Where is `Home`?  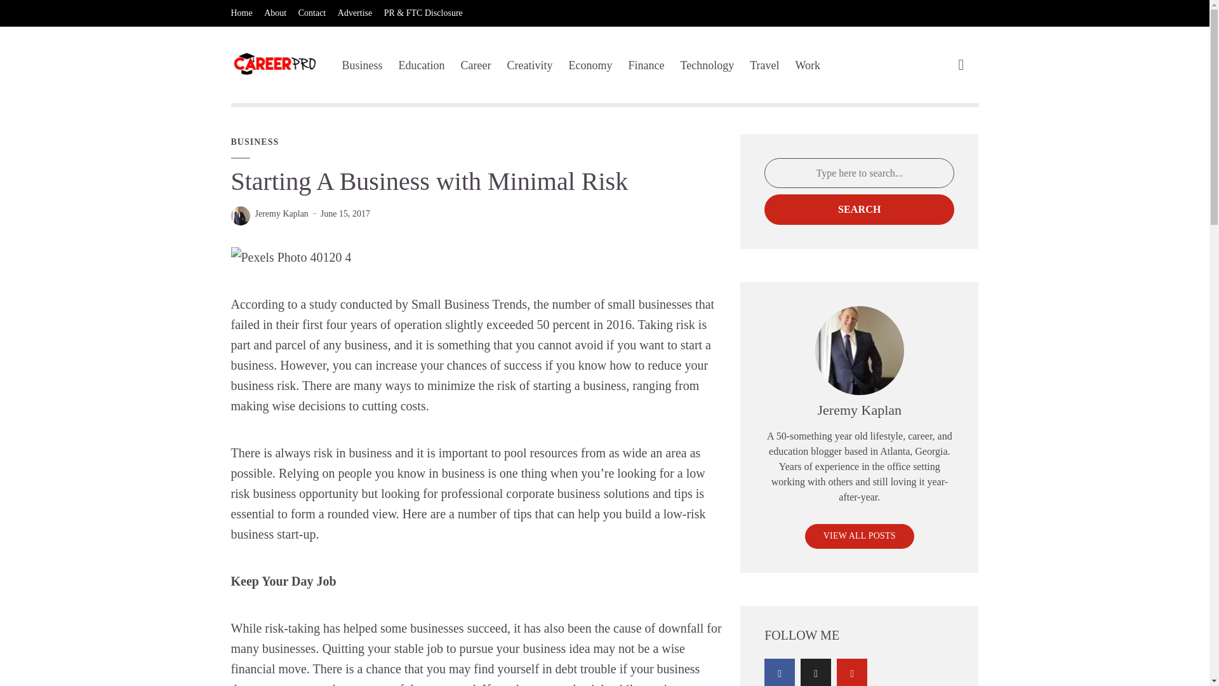
Home is located at coordinates (241, 13).